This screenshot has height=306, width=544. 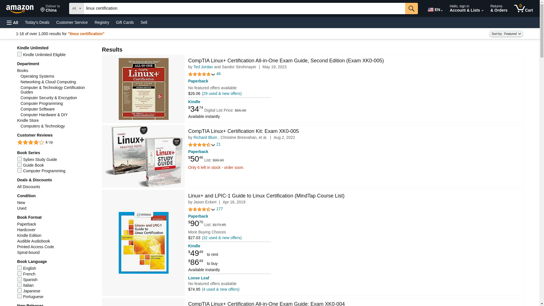 I want to click on Skip to main content, so click(x=22, y=8).